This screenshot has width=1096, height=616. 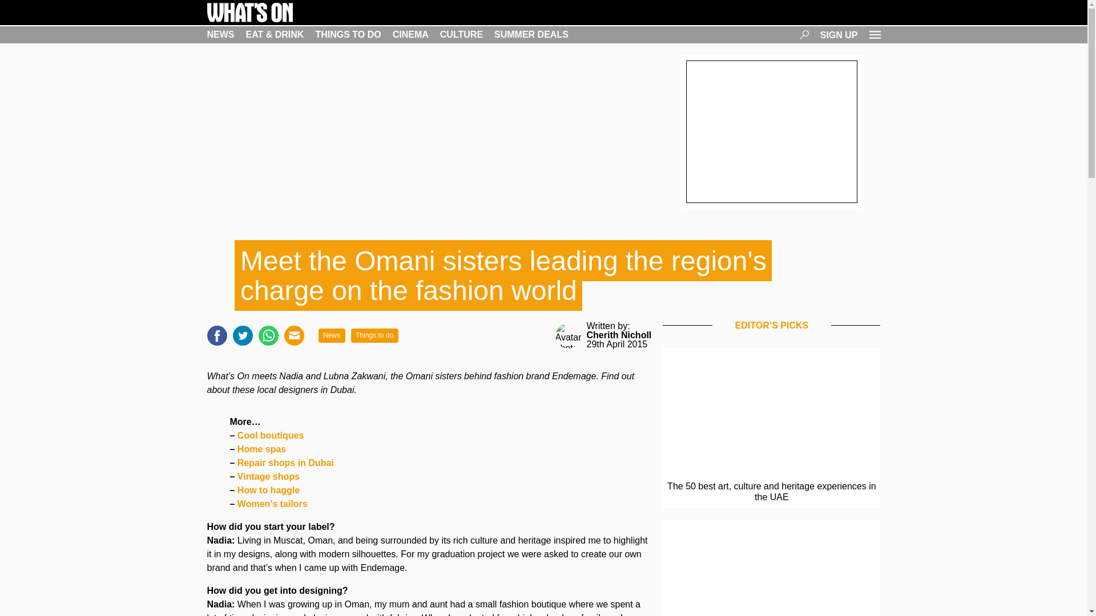 I want to click on SIGN UP, so click(x=839, y=34).